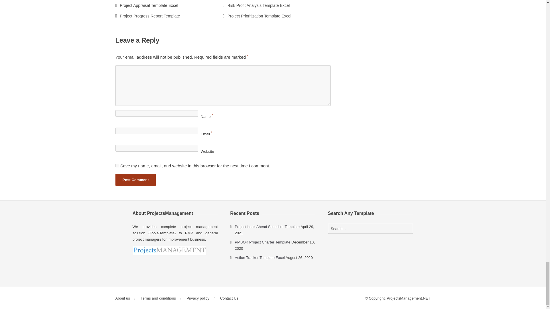 The image size is (550, 309). What do you see at coordinates (117, 165) in the screenshot?
I see `yes` at bounding box center [117, 165].